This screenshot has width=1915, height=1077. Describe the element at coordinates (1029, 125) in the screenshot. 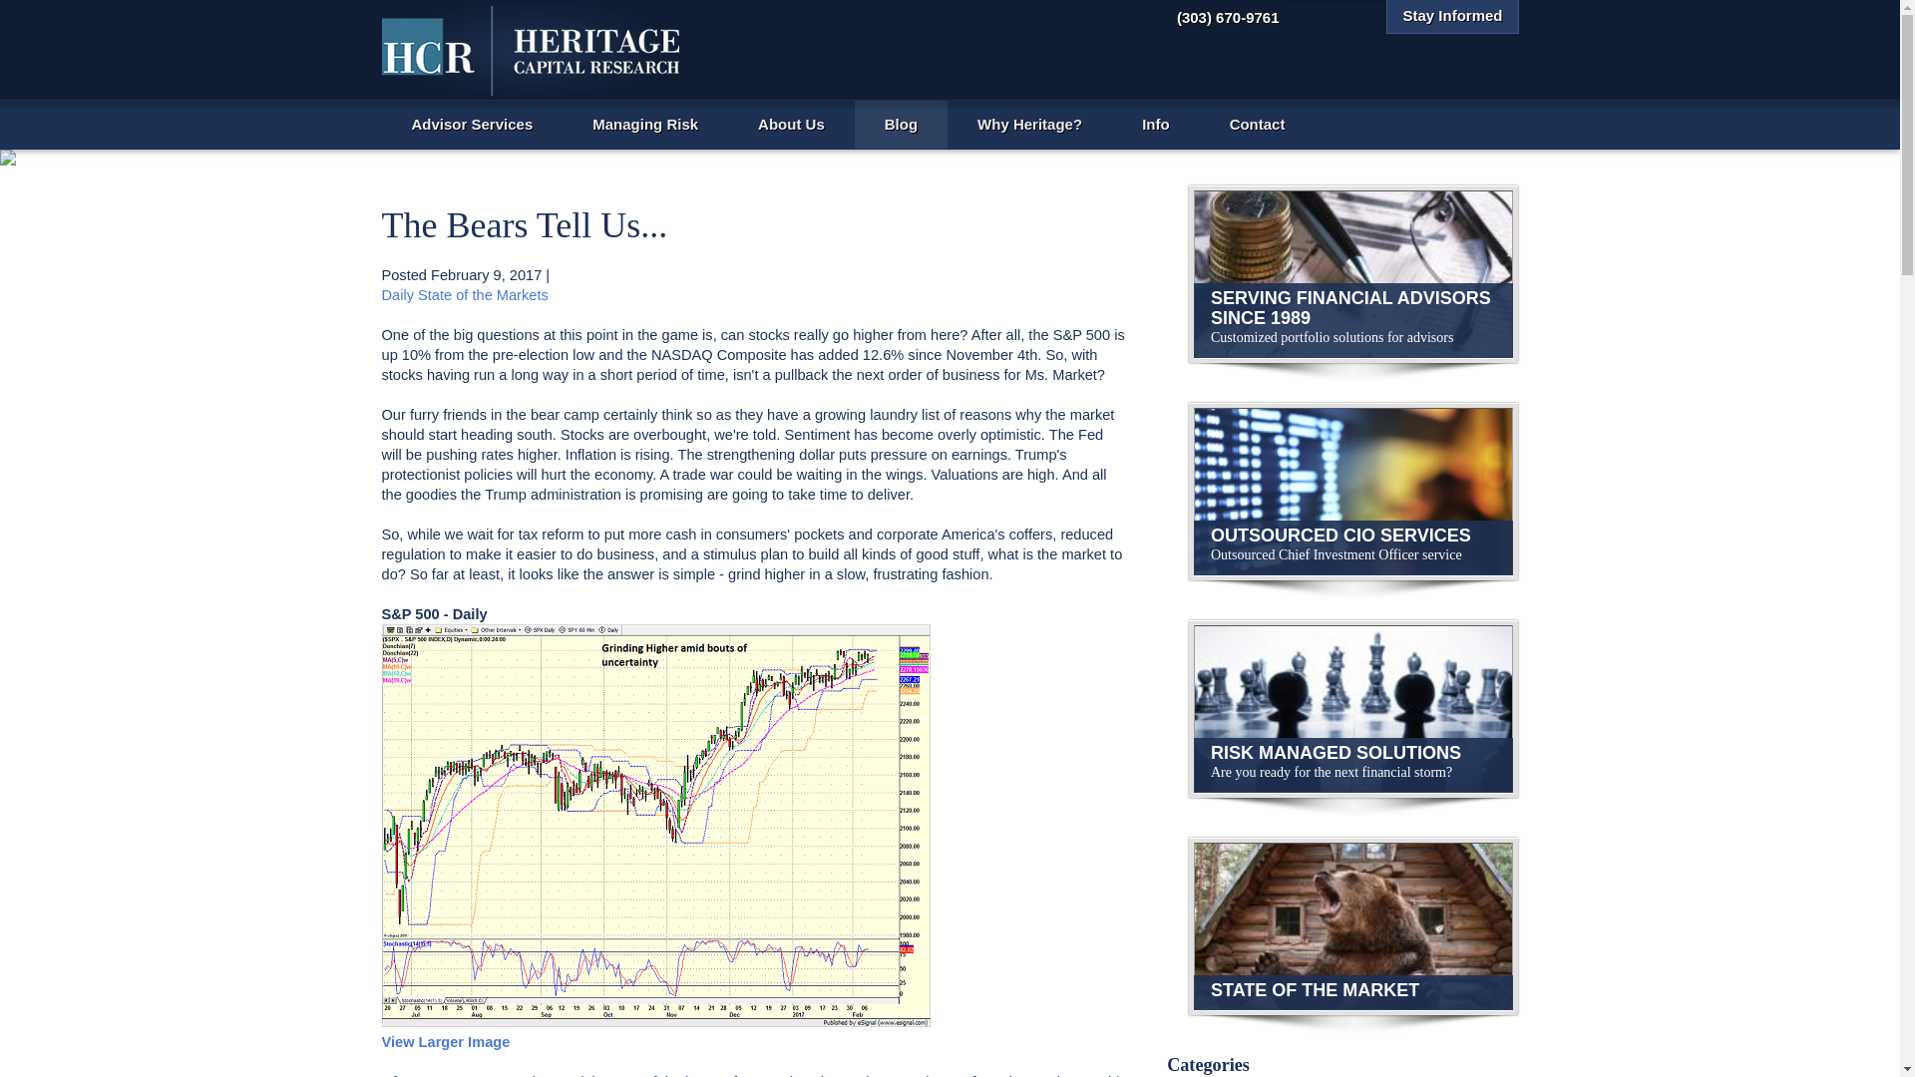

I see `Why Heritage?` at that location.